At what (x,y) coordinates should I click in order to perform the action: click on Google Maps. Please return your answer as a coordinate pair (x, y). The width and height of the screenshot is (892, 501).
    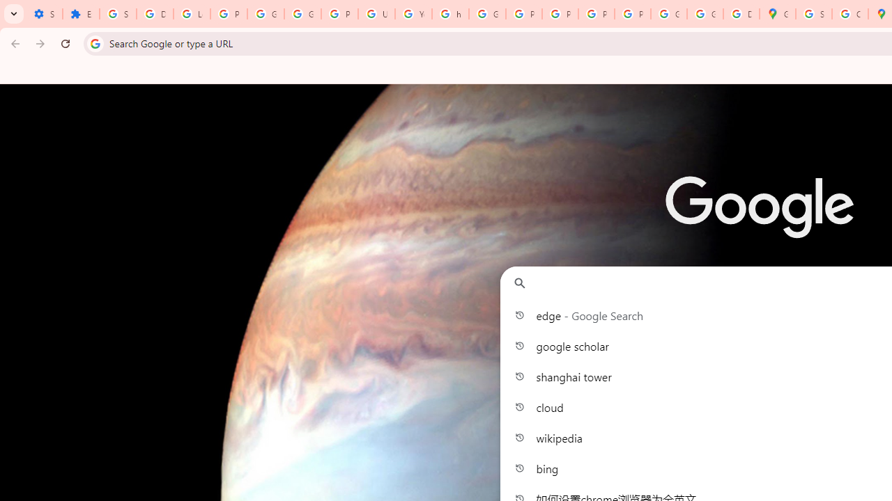
    Looking at the image, I should click on (799, 351).